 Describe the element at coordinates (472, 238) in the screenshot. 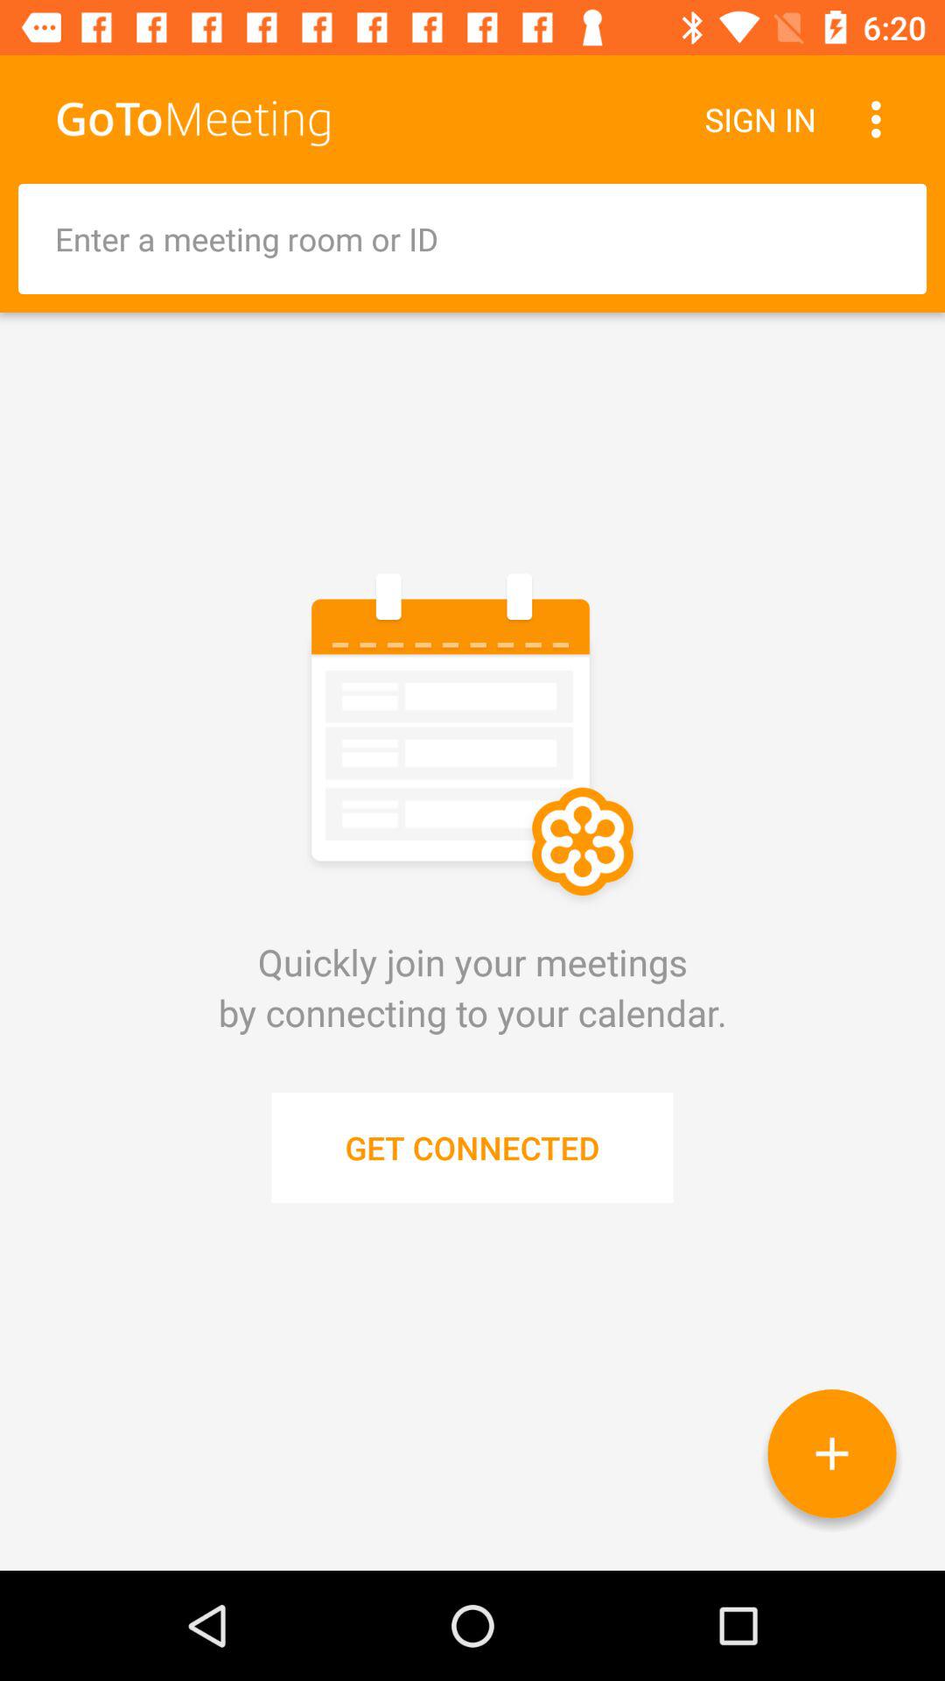

I see `open the icon below the sign in icon` at that location.